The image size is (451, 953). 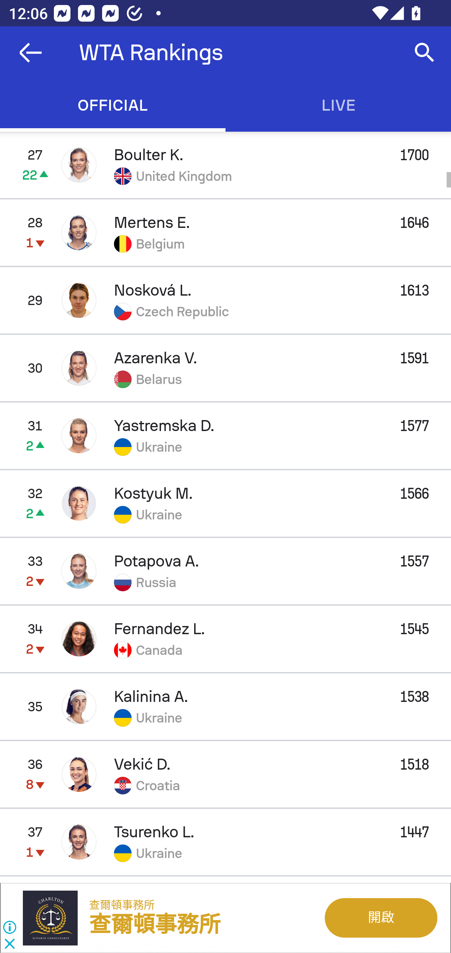 I want to click on 28 1 Mertens E. 1646 Belgium, so click(x=225, y=233).